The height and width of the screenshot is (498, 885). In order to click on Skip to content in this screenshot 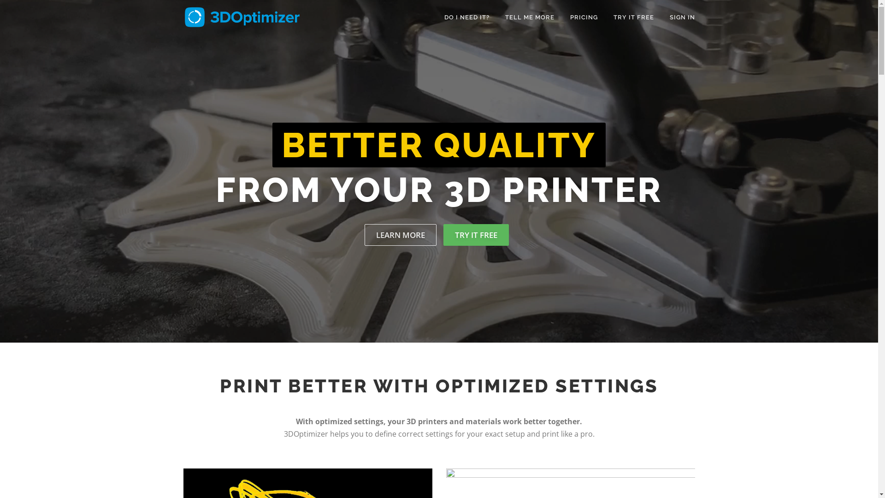, I will do `click(26, 6)`.